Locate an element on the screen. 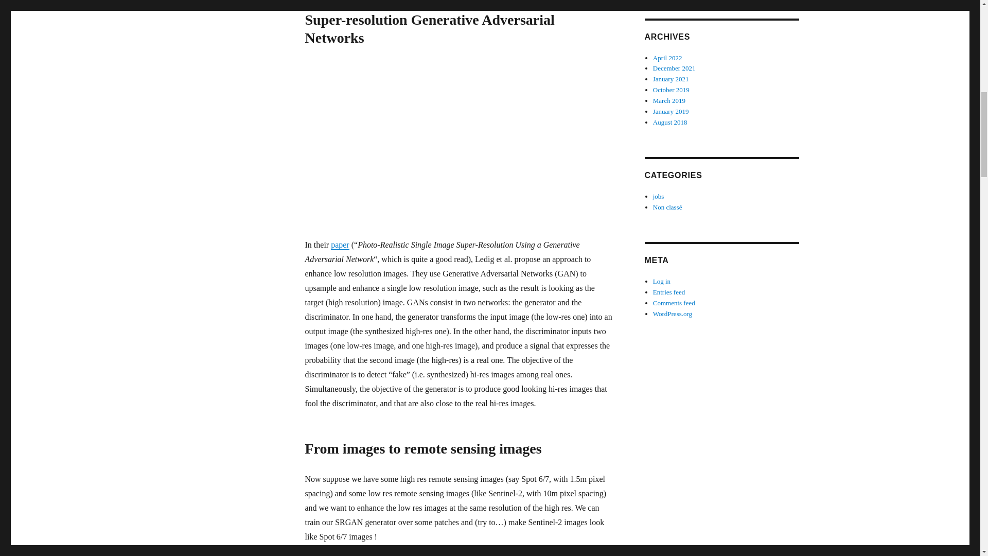 The width and height of the screenshot is (988, 556). January 2021 is located at coordinates (671, 78).